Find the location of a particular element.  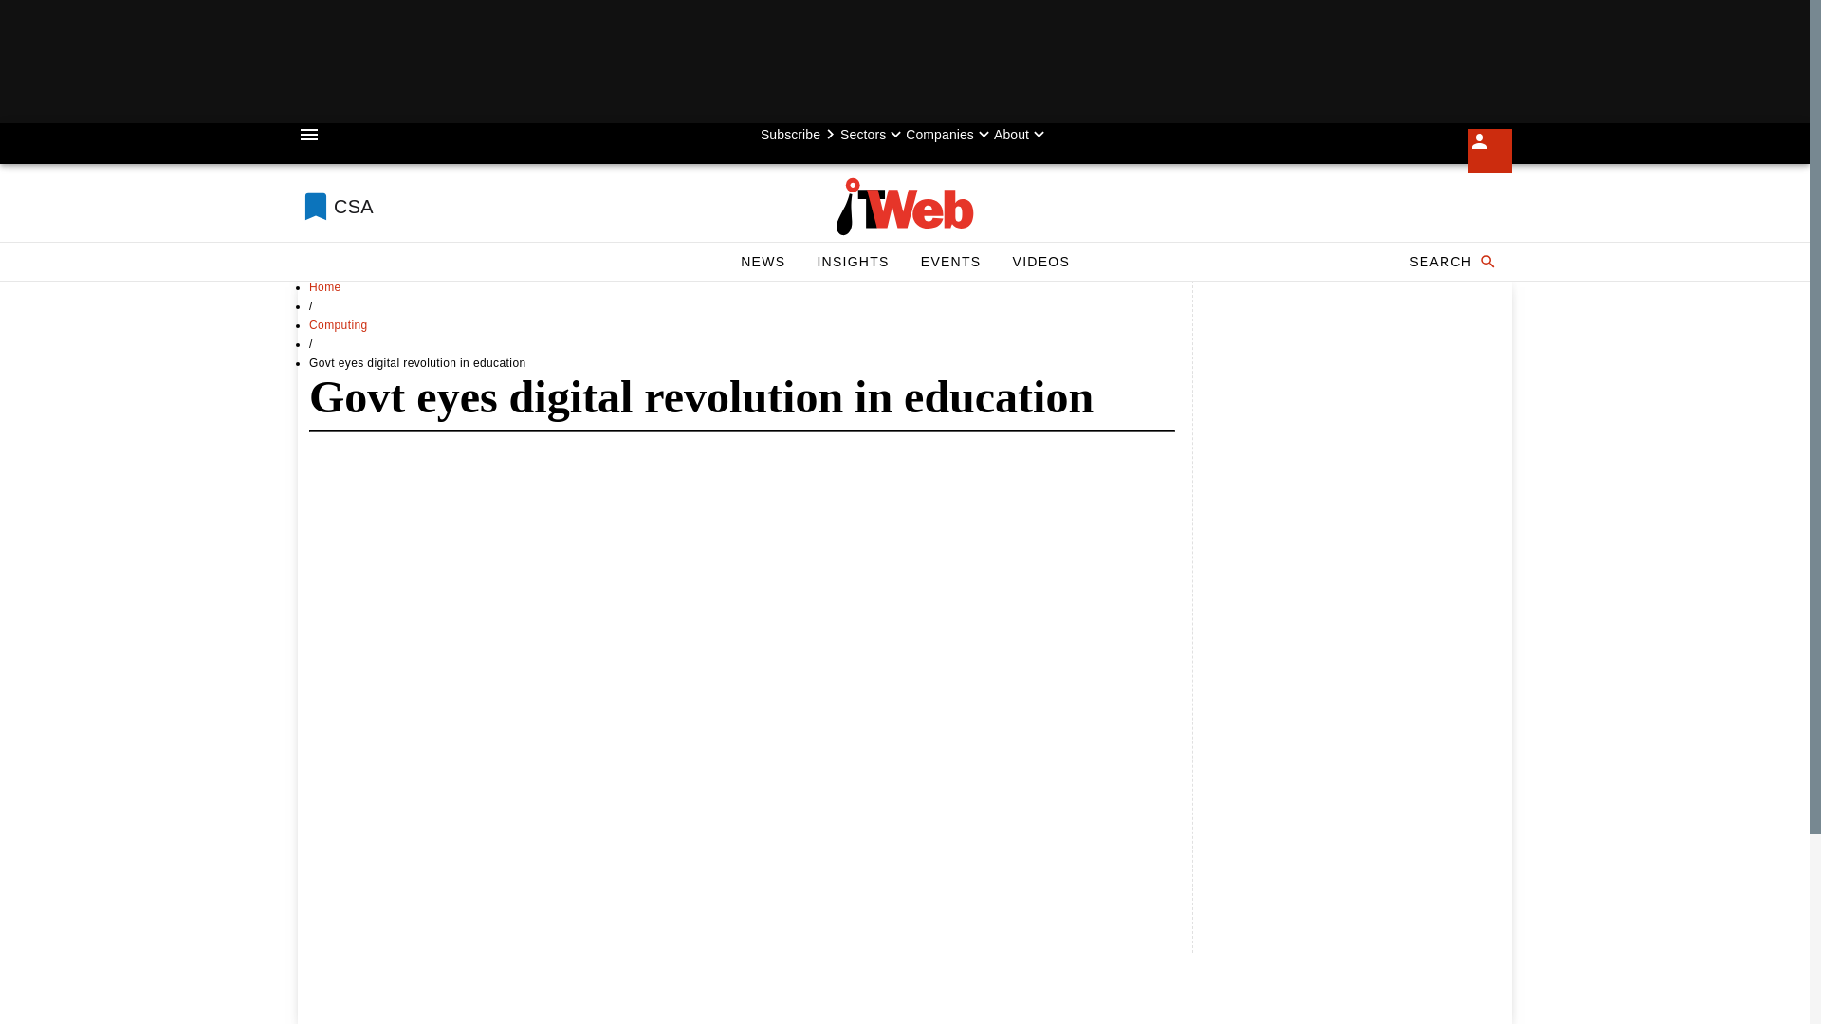

Home is located at coordinates (325, 286).